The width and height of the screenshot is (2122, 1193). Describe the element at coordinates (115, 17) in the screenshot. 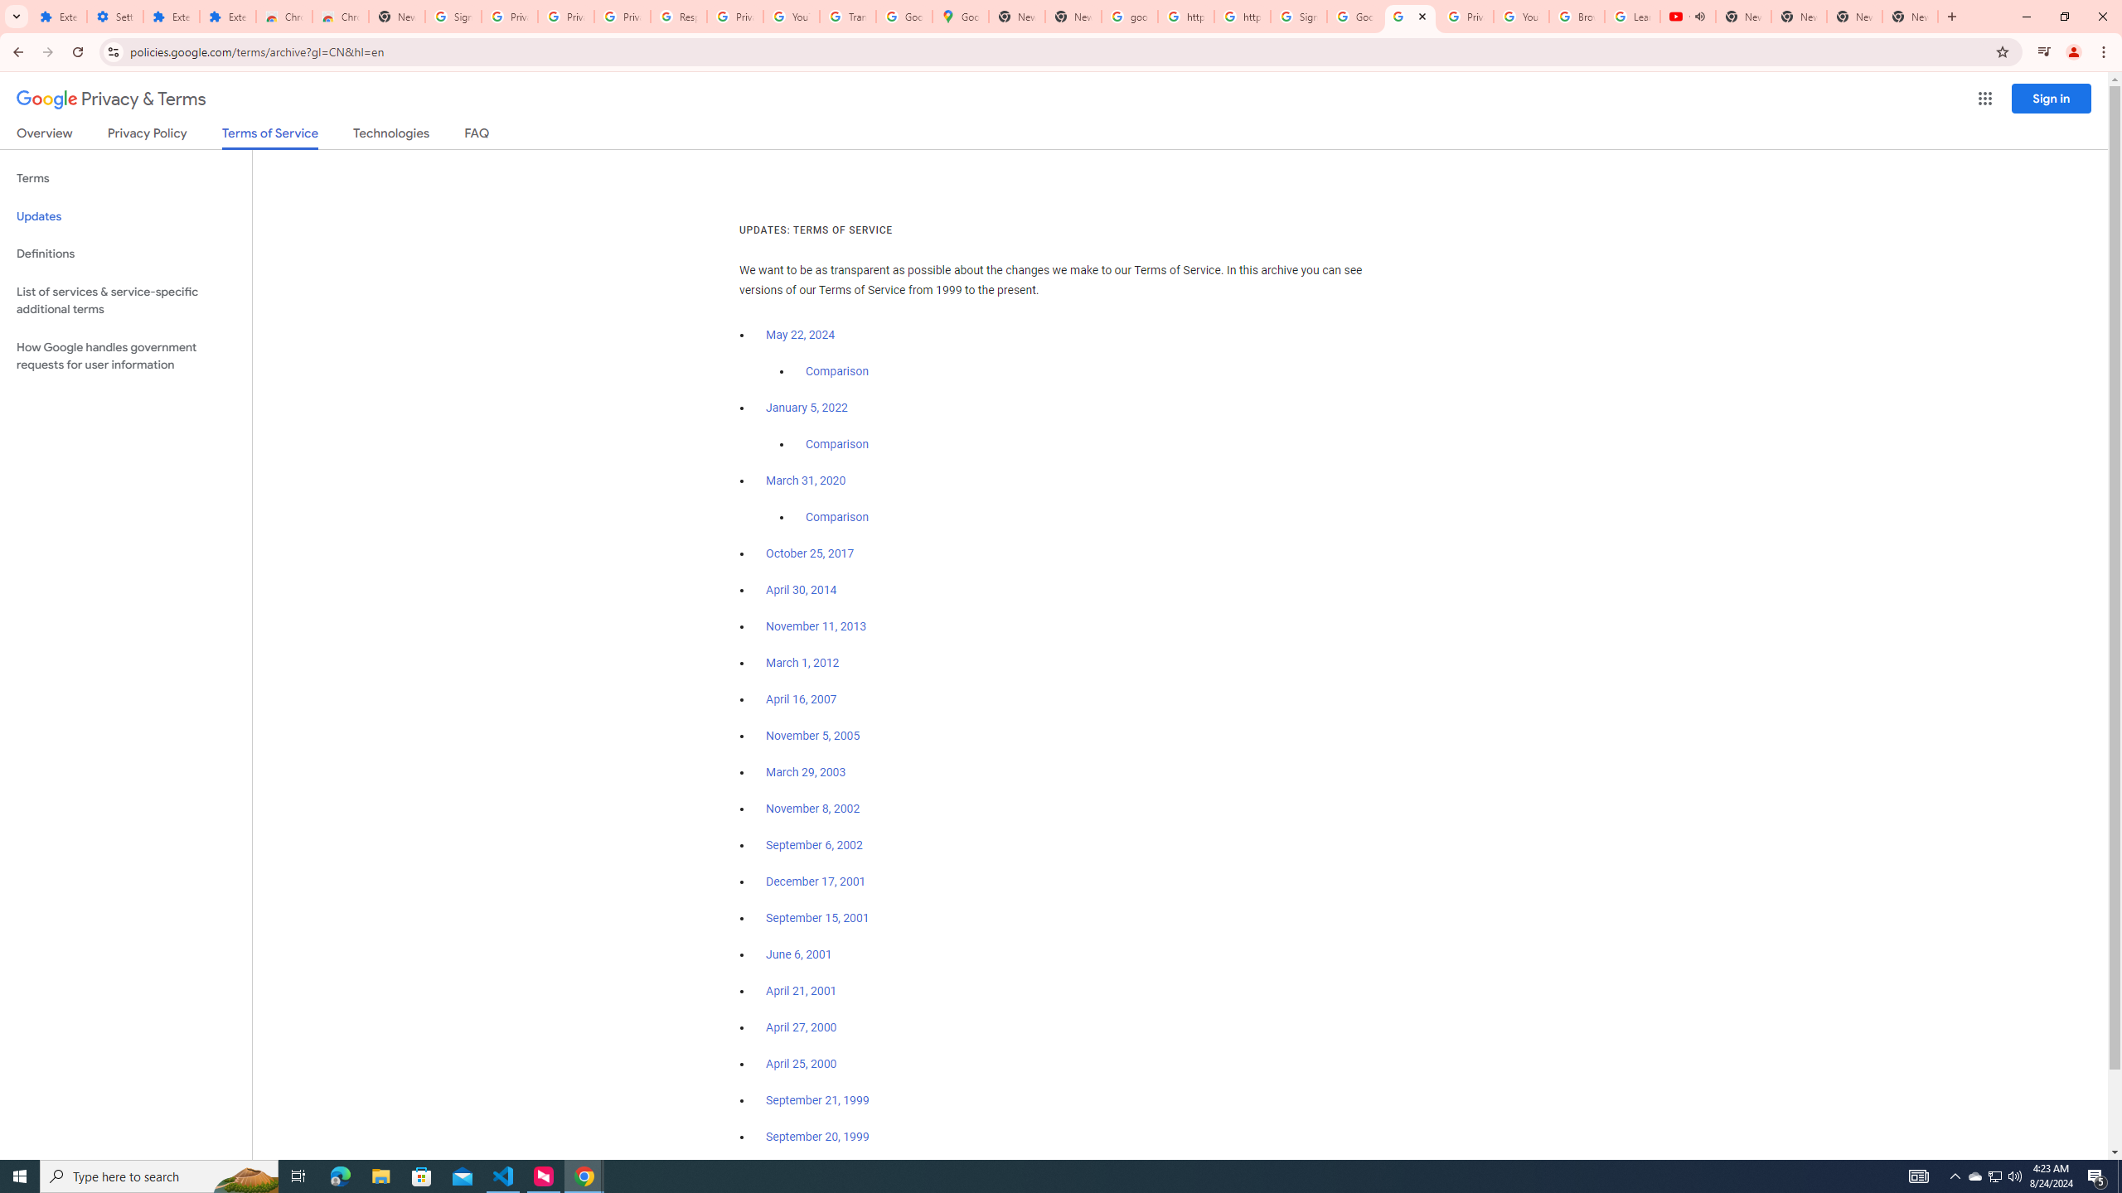

I see `Settings` at that location.